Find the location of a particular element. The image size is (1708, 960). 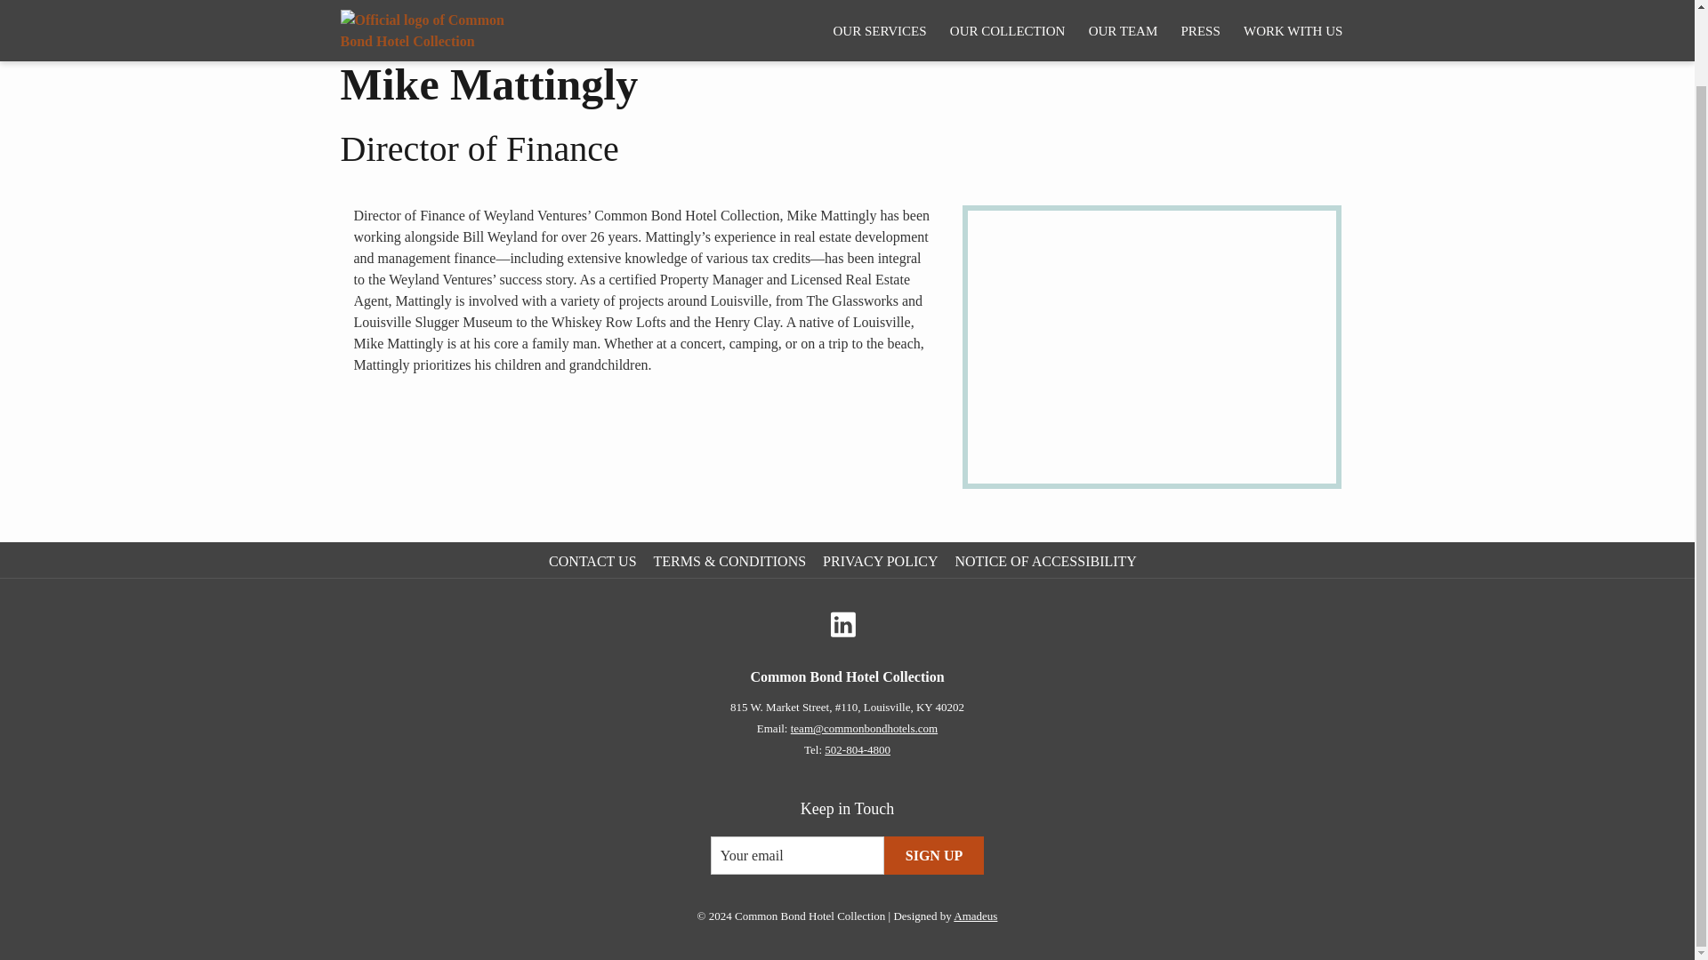

PRIVACY POLICY is located at coordinates (882, 562).